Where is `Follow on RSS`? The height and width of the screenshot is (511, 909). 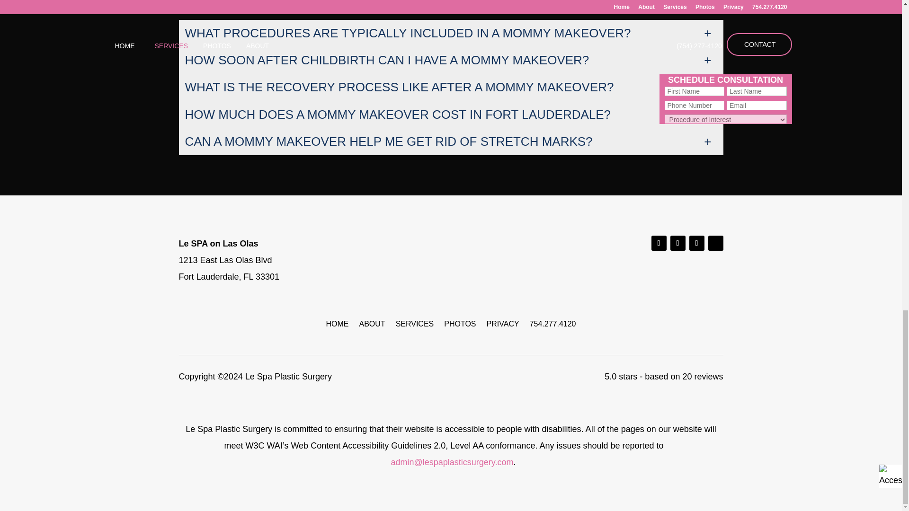 Follow on RSS is located at coordinates (716, 243).